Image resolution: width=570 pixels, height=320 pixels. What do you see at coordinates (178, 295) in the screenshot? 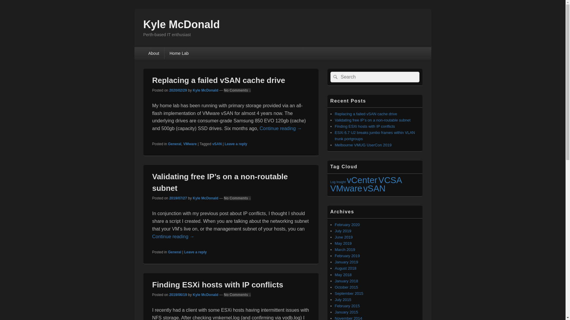
I see `2019/06/19` at bounding box center [178, 295].